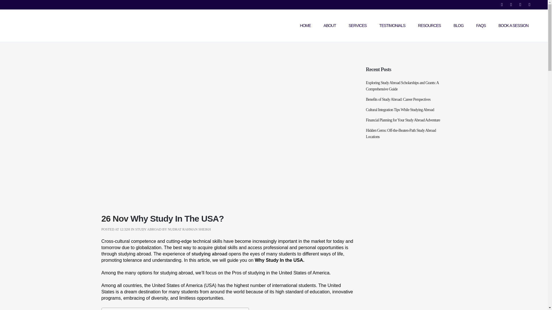 This screenshot has width=552, height=310. Describe the element at coordinates (392, 26) in the screenshot. I see `TESTIMONIALS` at that location.